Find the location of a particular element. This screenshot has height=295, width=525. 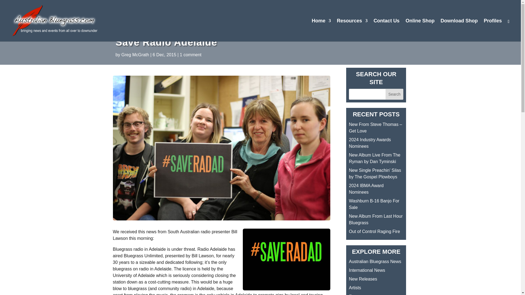

Search is located at coordinates (394, 94).